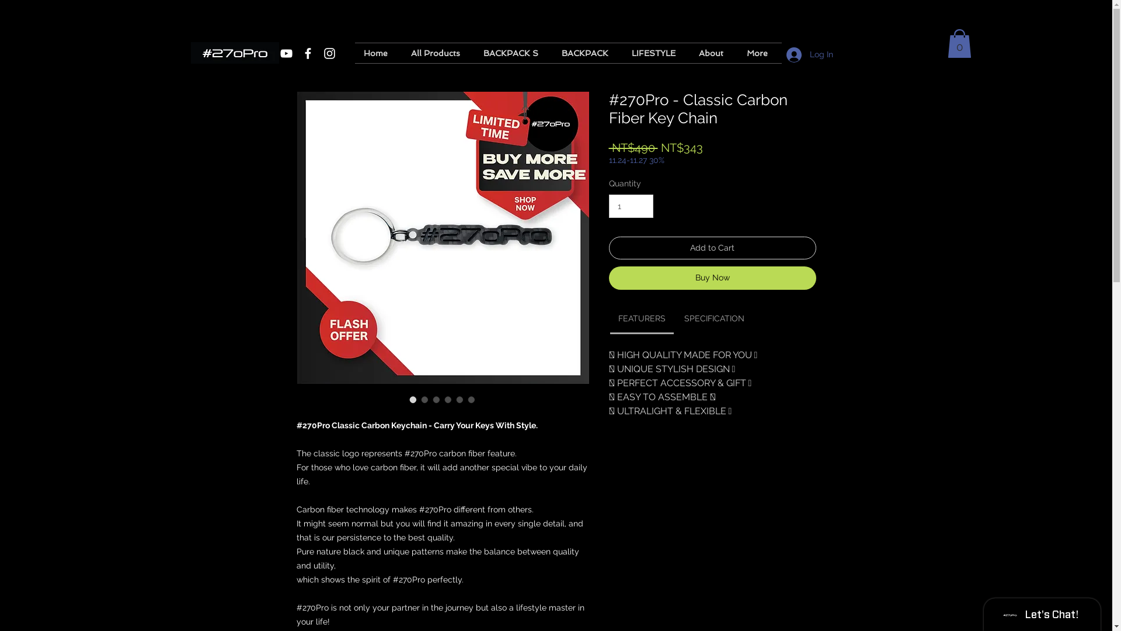  Describe the element at coordinates (378, 53) in the screenshot. I see `Home` at that location.